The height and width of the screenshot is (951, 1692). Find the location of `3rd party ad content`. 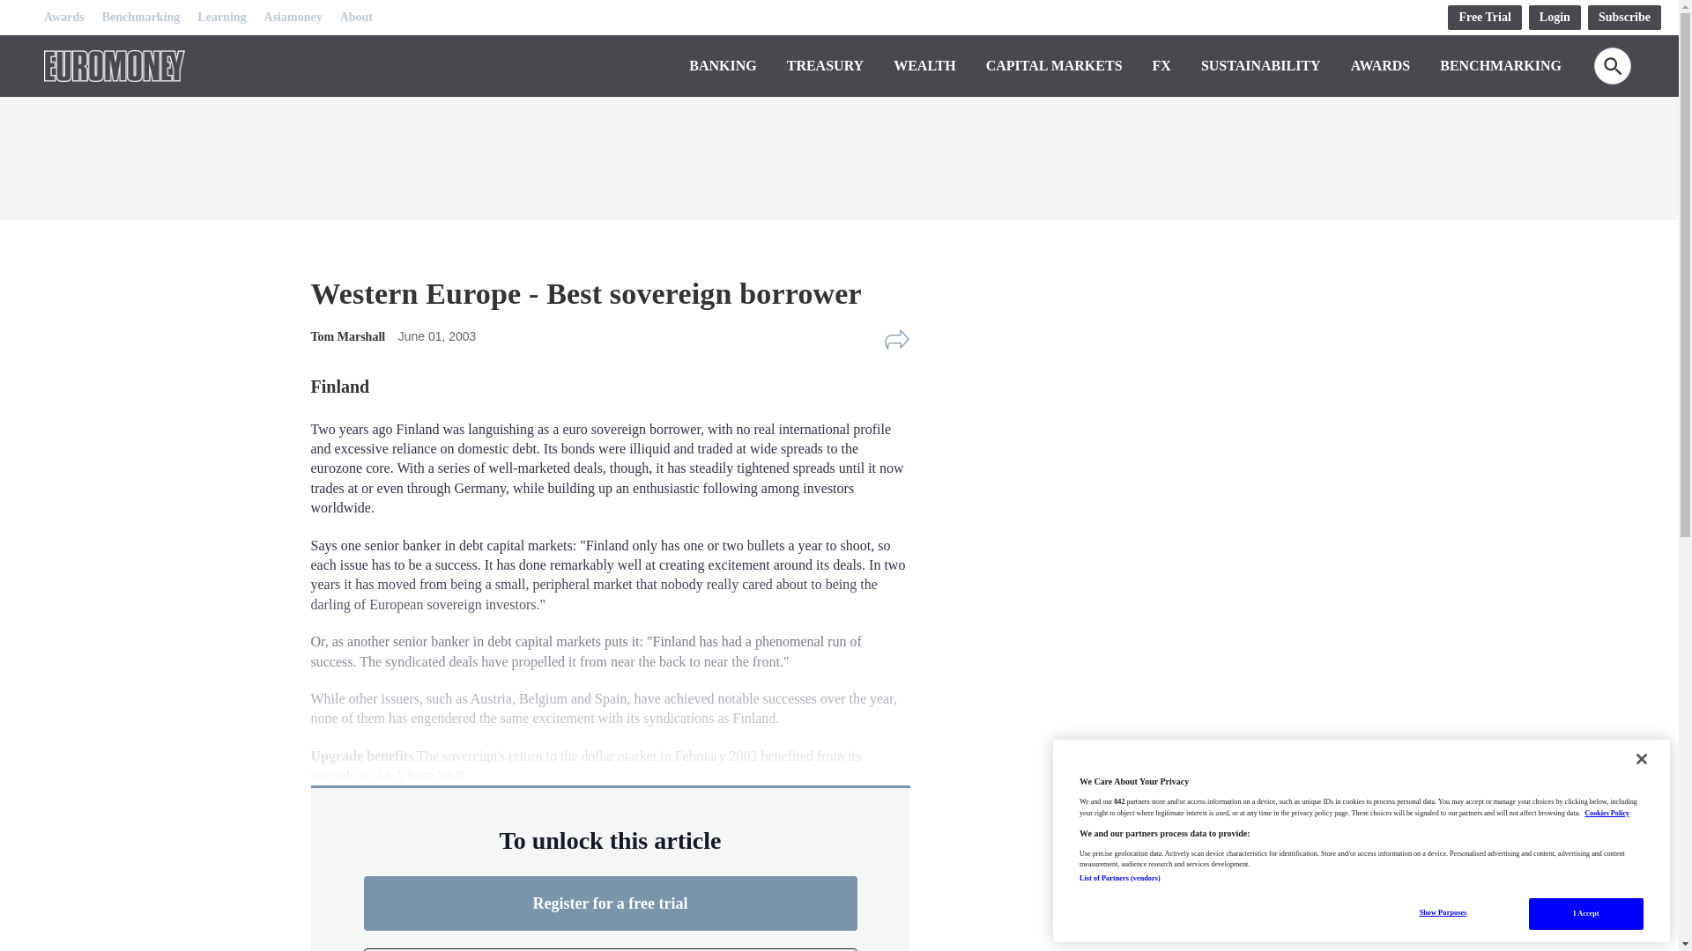

3rd party ad content is located at coordinates (1139, 638).